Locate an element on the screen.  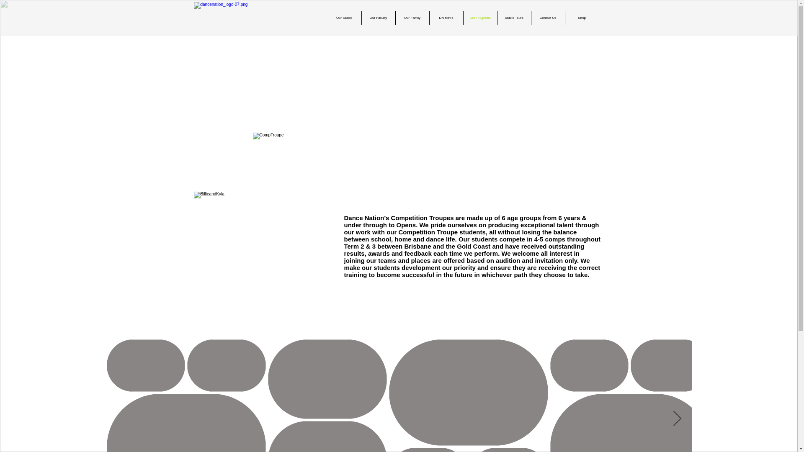
Our Programs is located at coordinates (480, 18).